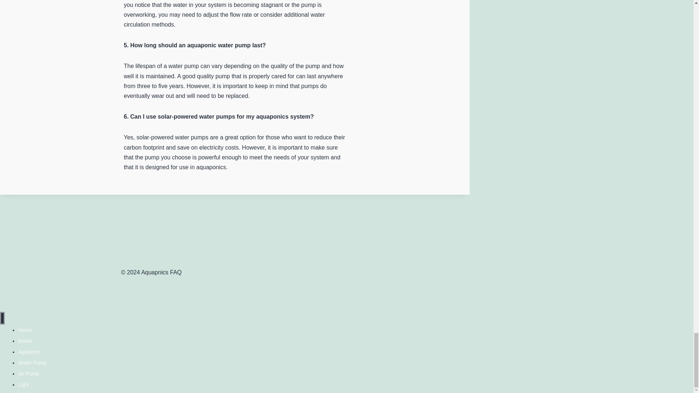  What do you see at coordinates (28, 374) in the screenshot?
I see `Air Pump` at bounding box center [28, 374].